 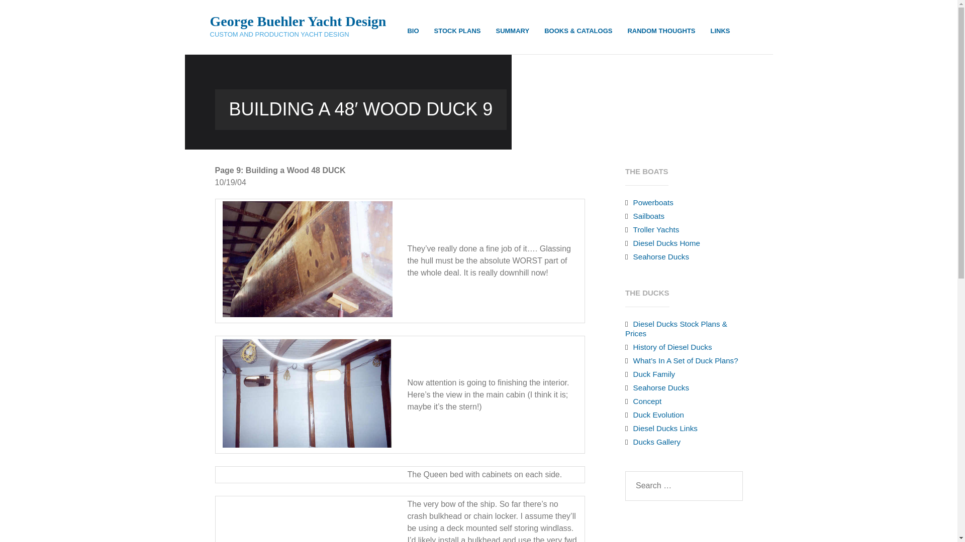 I want to click on Custom and Production Yacht Design, so click(x=299, y=34).